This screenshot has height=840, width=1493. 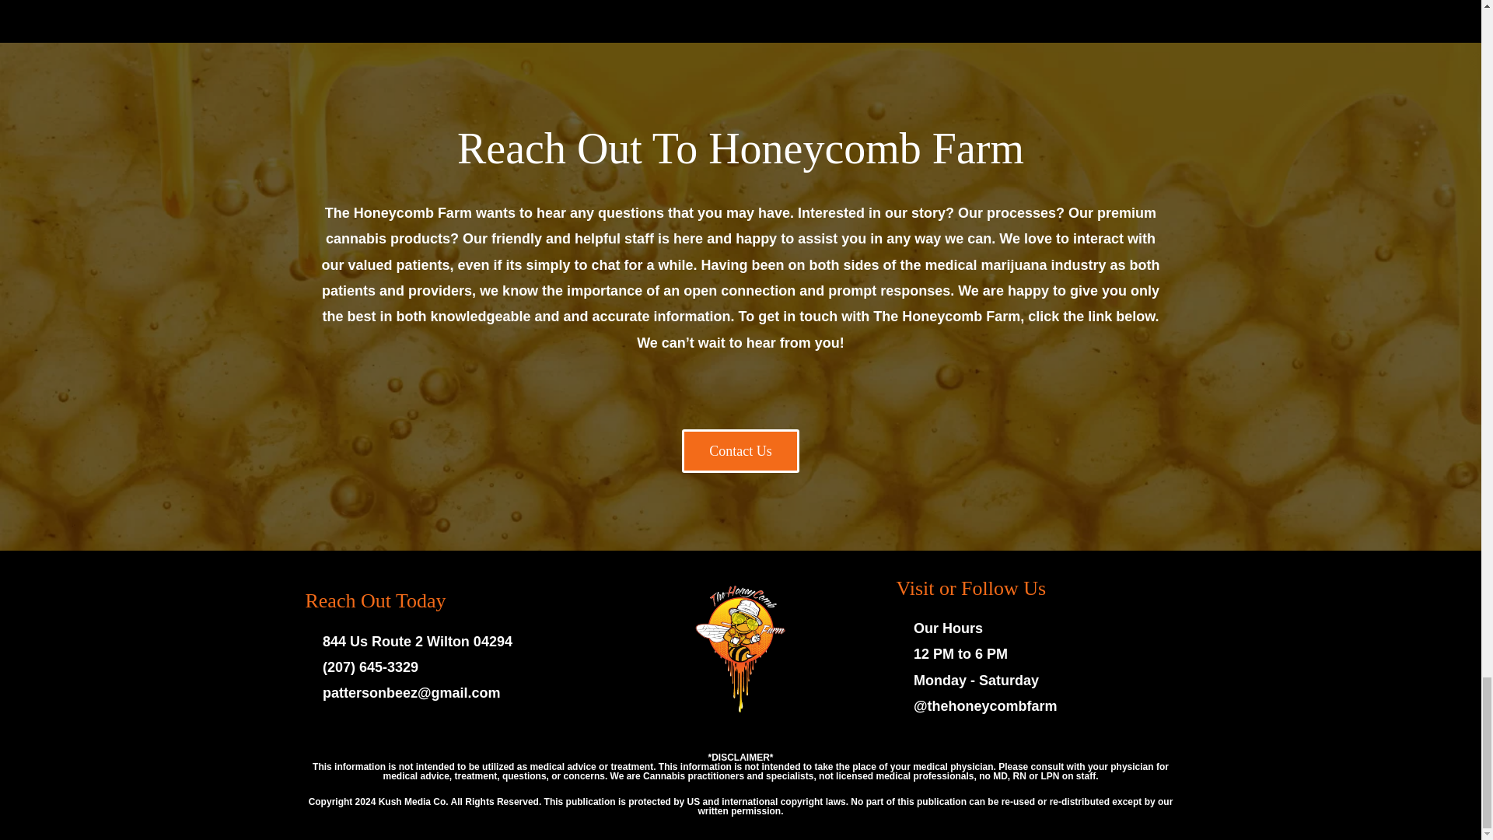 What do you see at coordinates (740, 451) in the screenshot?
I see `Contact Us` at bounding box center [740, 451].